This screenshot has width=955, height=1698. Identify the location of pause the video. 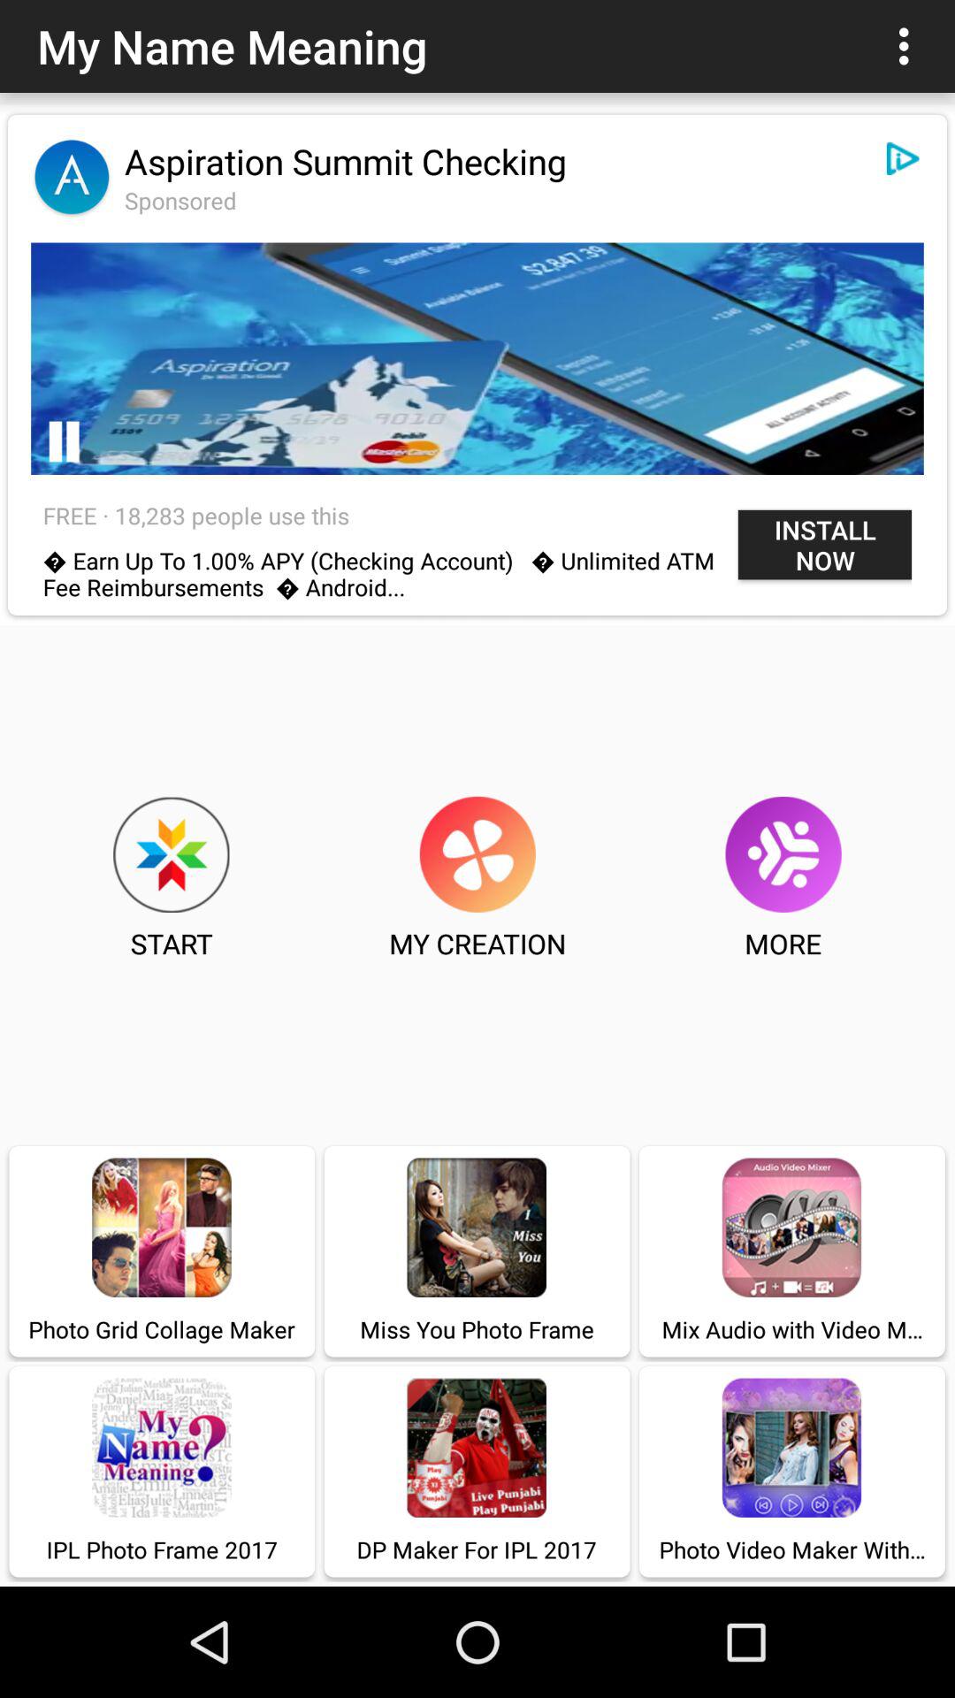
(64, 442).